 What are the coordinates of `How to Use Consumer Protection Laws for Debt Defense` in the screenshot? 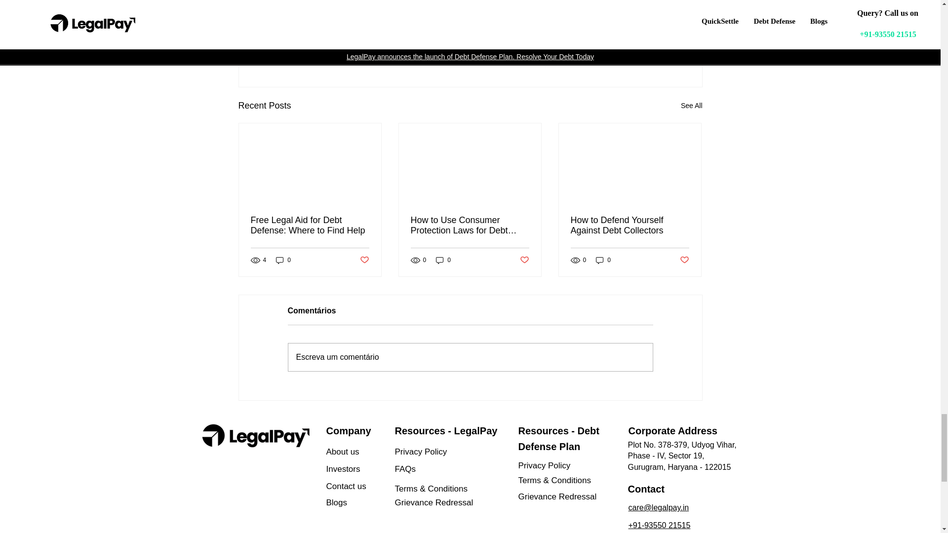 It's located at (470, 226).